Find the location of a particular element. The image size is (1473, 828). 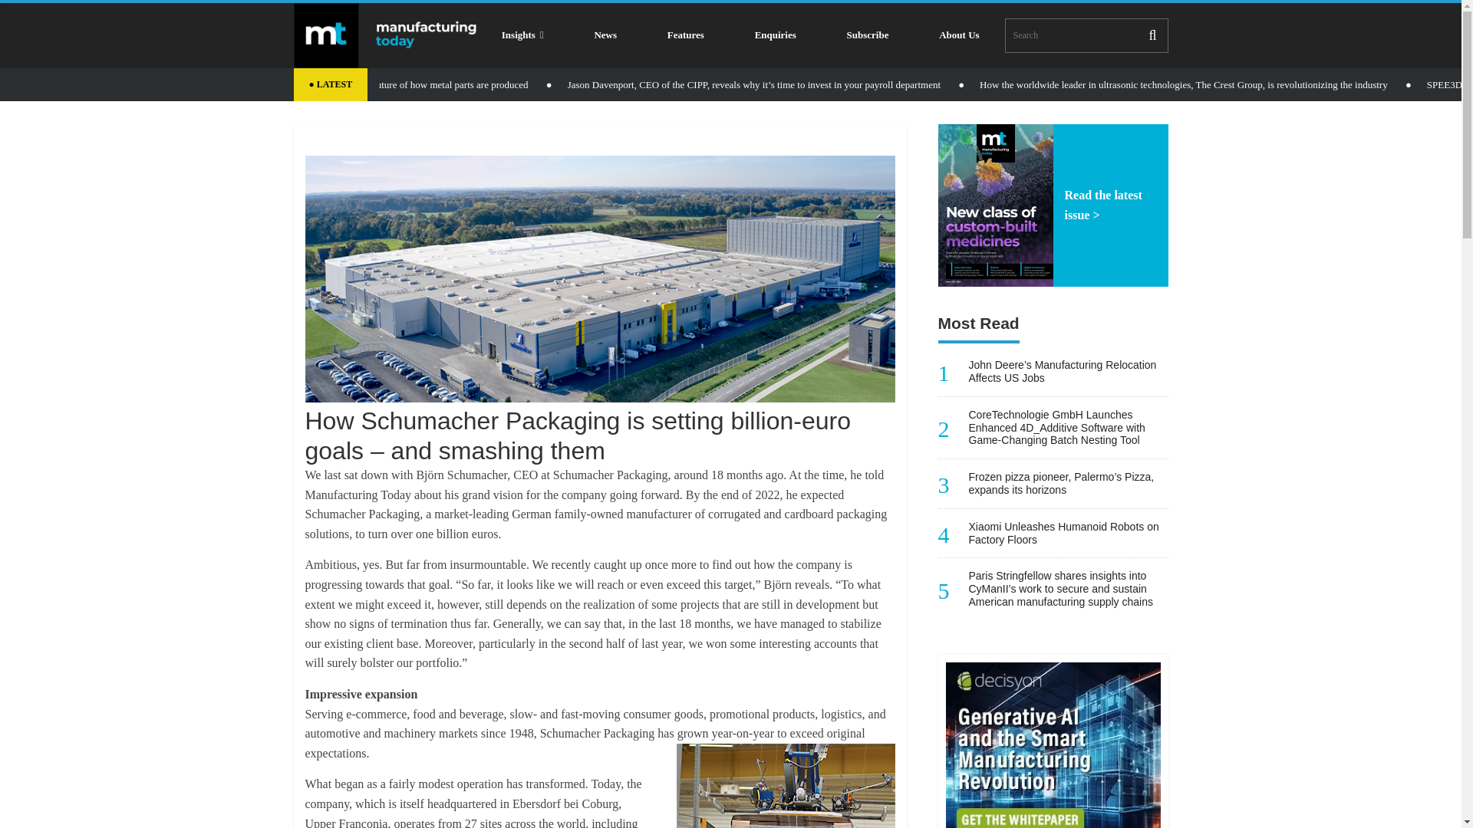

About Us is located at coordinates (959, 35).